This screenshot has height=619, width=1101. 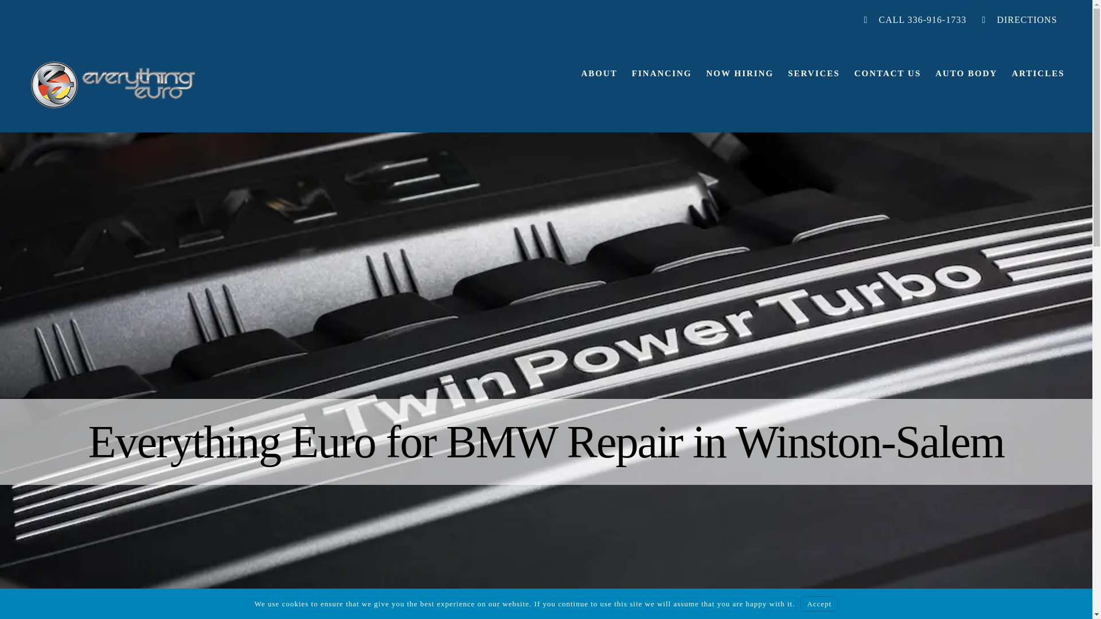 What do you see at coordinates (966, 73) in the screenshot?
I see `AUTO BODY` at bounding box center [966, 73].